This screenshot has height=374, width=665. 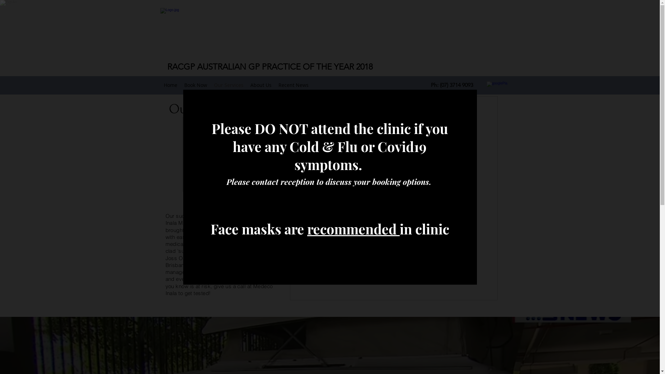 What do you see at coordinates (229, 85) in the screenshot?
I see `Our Services` at bounding box center [229, 85].